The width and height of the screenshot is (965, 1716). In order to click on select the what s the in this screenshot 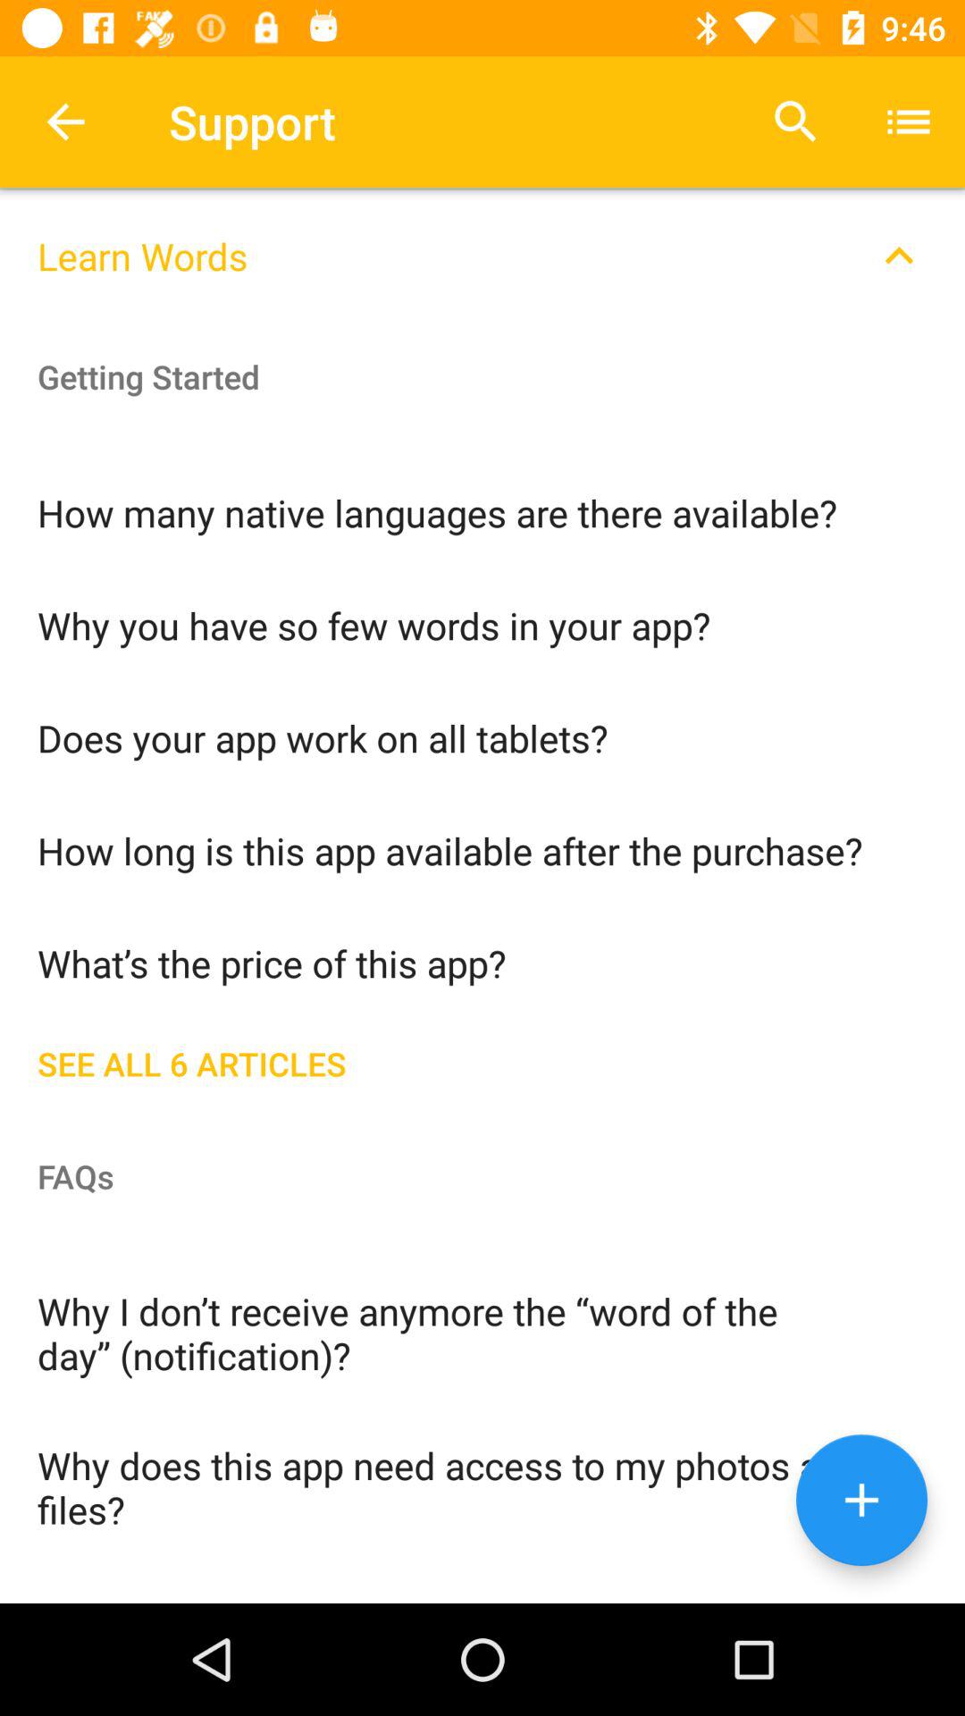, I will do `click(482, 962)`.